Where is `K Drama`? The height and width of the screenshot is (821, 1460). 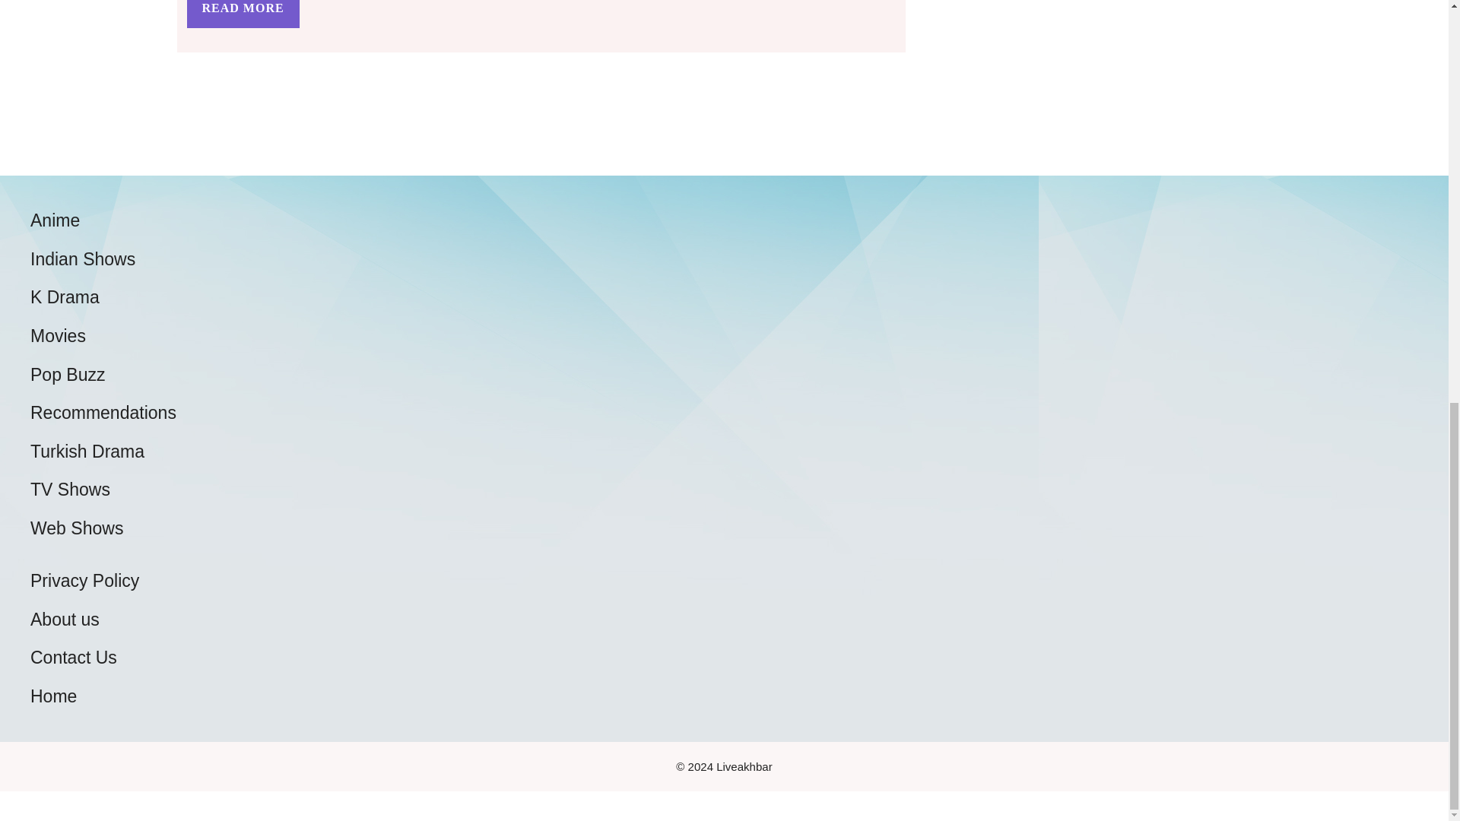
K Drama is located at coordinates (65, 296).